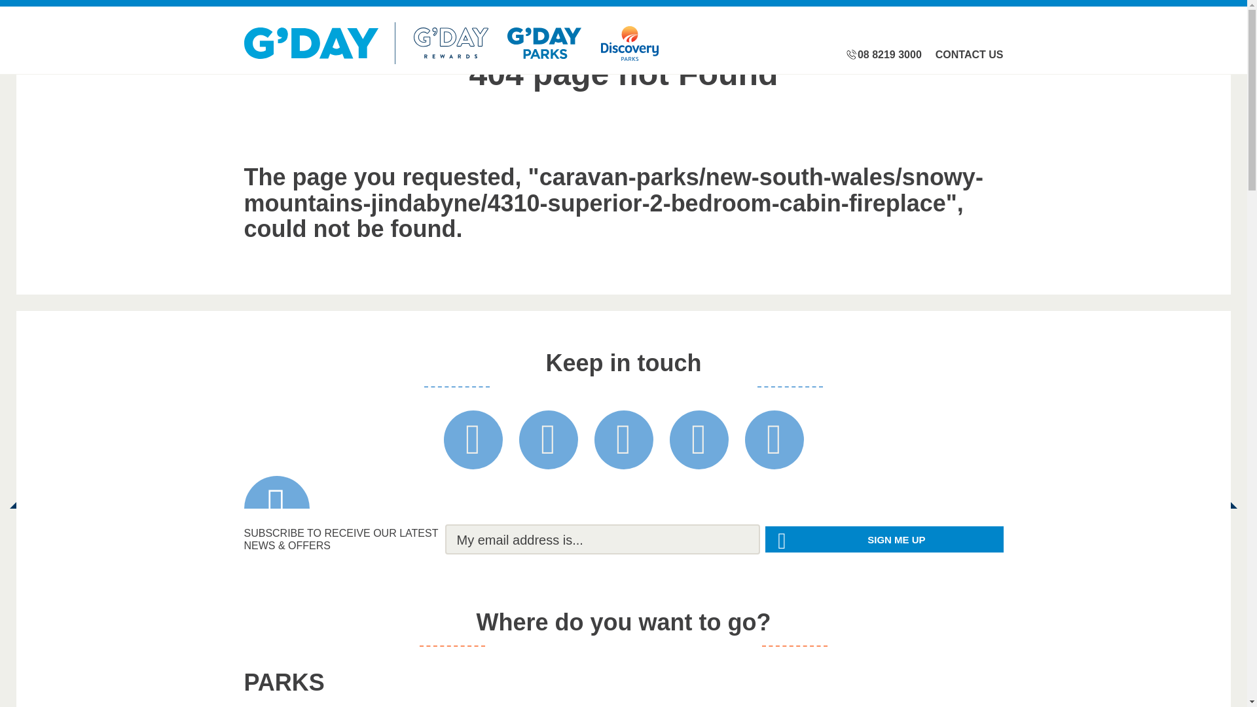 This screenshot has height=707, width=1257. Describe the element at coordinates (918, 685) in the screenshot. I see `LAKE HAMILTON MOTOR VILLAGE & CARAVAN PARK` at that location.